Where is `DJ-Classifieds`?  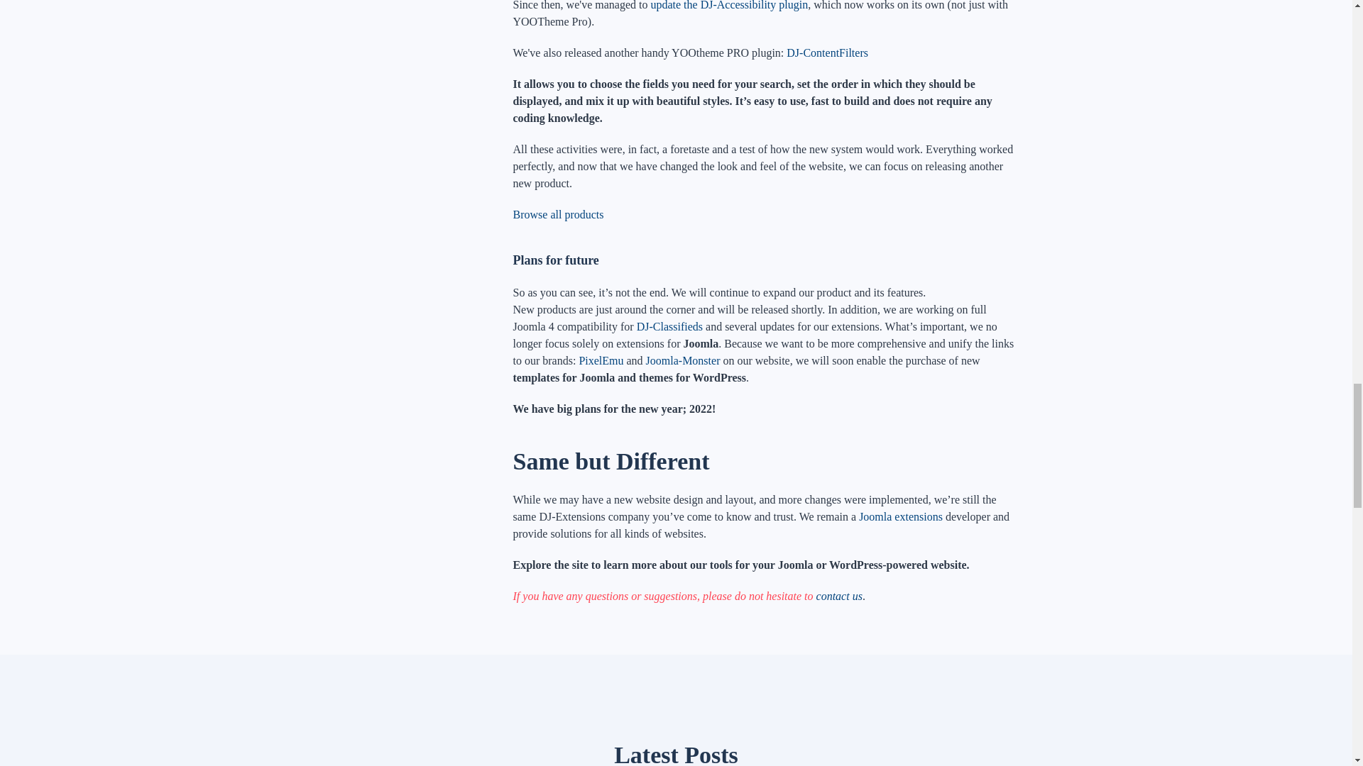 DJ-Classifieds is located at coordinates (669, 326).